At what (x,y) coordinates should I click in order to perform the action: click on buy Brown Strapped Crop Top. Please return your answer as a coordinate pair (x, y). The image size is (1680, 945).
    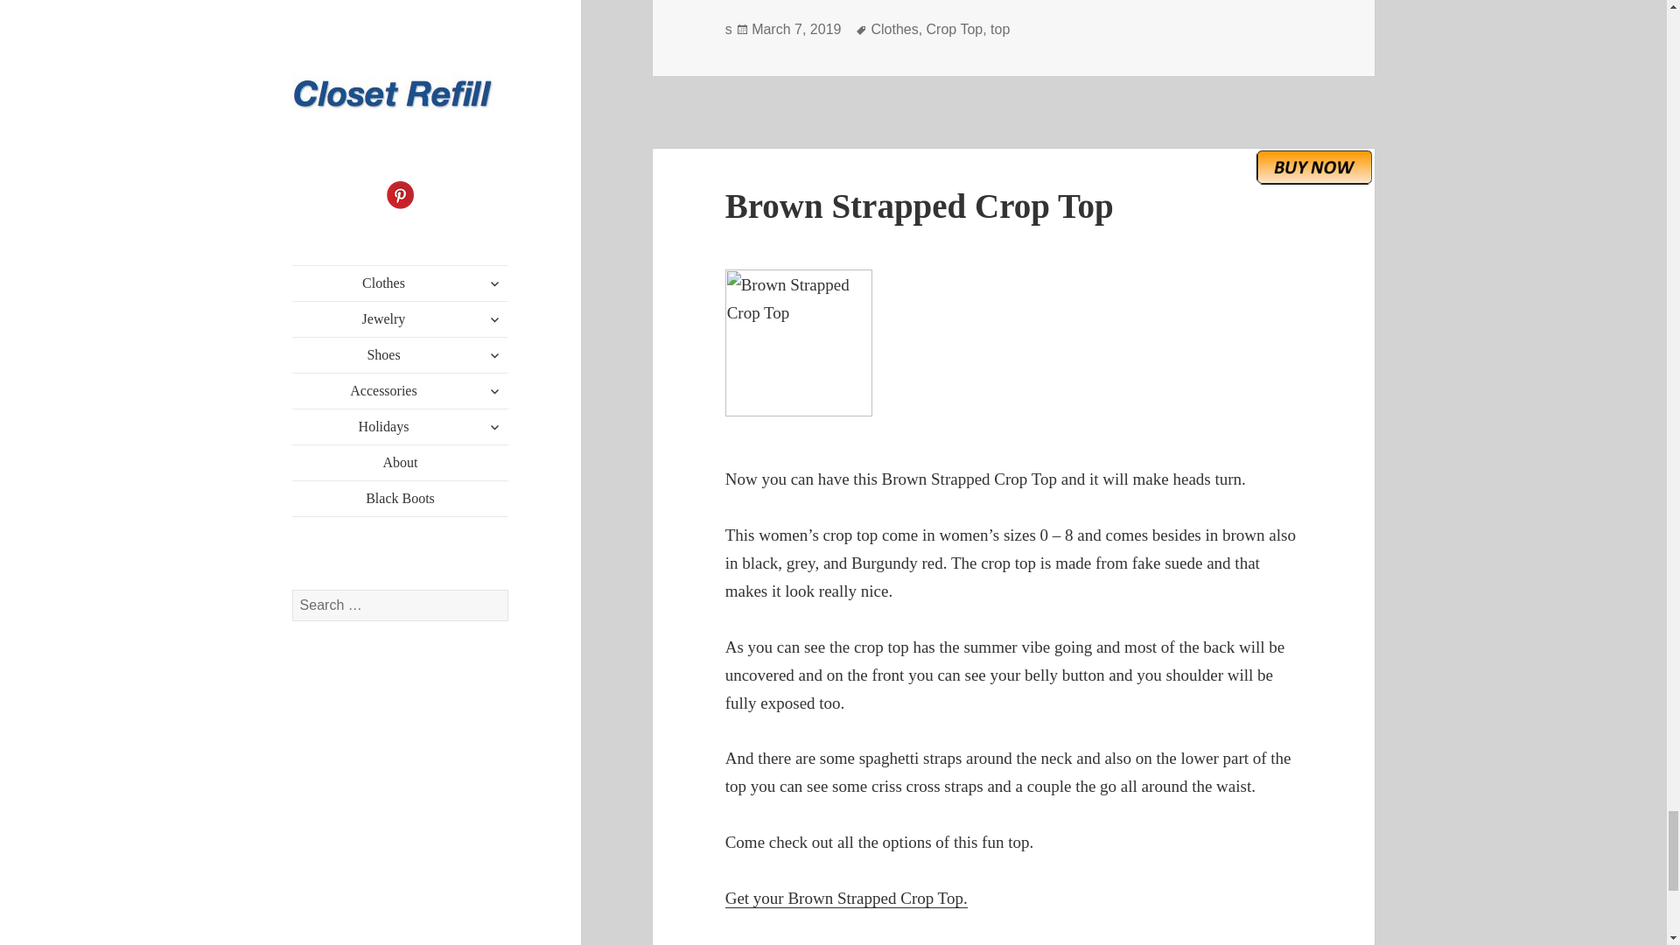
    Looking at the image, I should click on (1314, 166).